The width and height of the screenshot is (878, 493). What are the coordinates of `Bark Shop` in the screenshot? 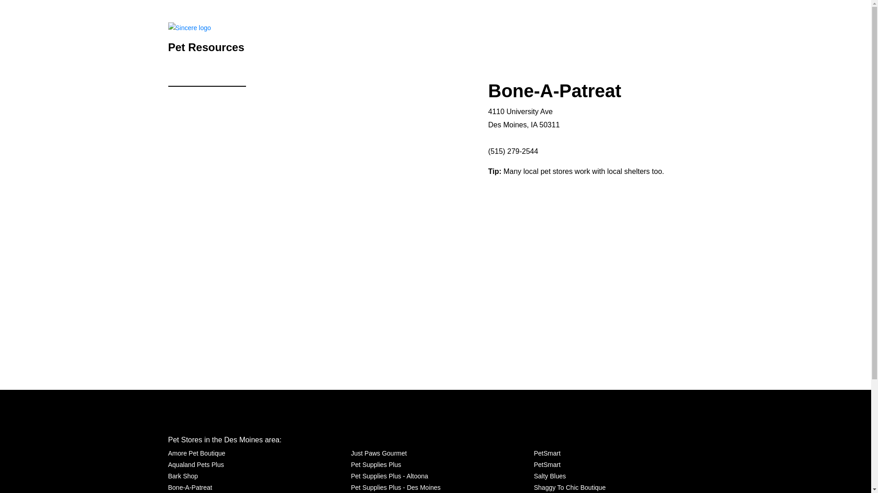 It's located at (183, 477).